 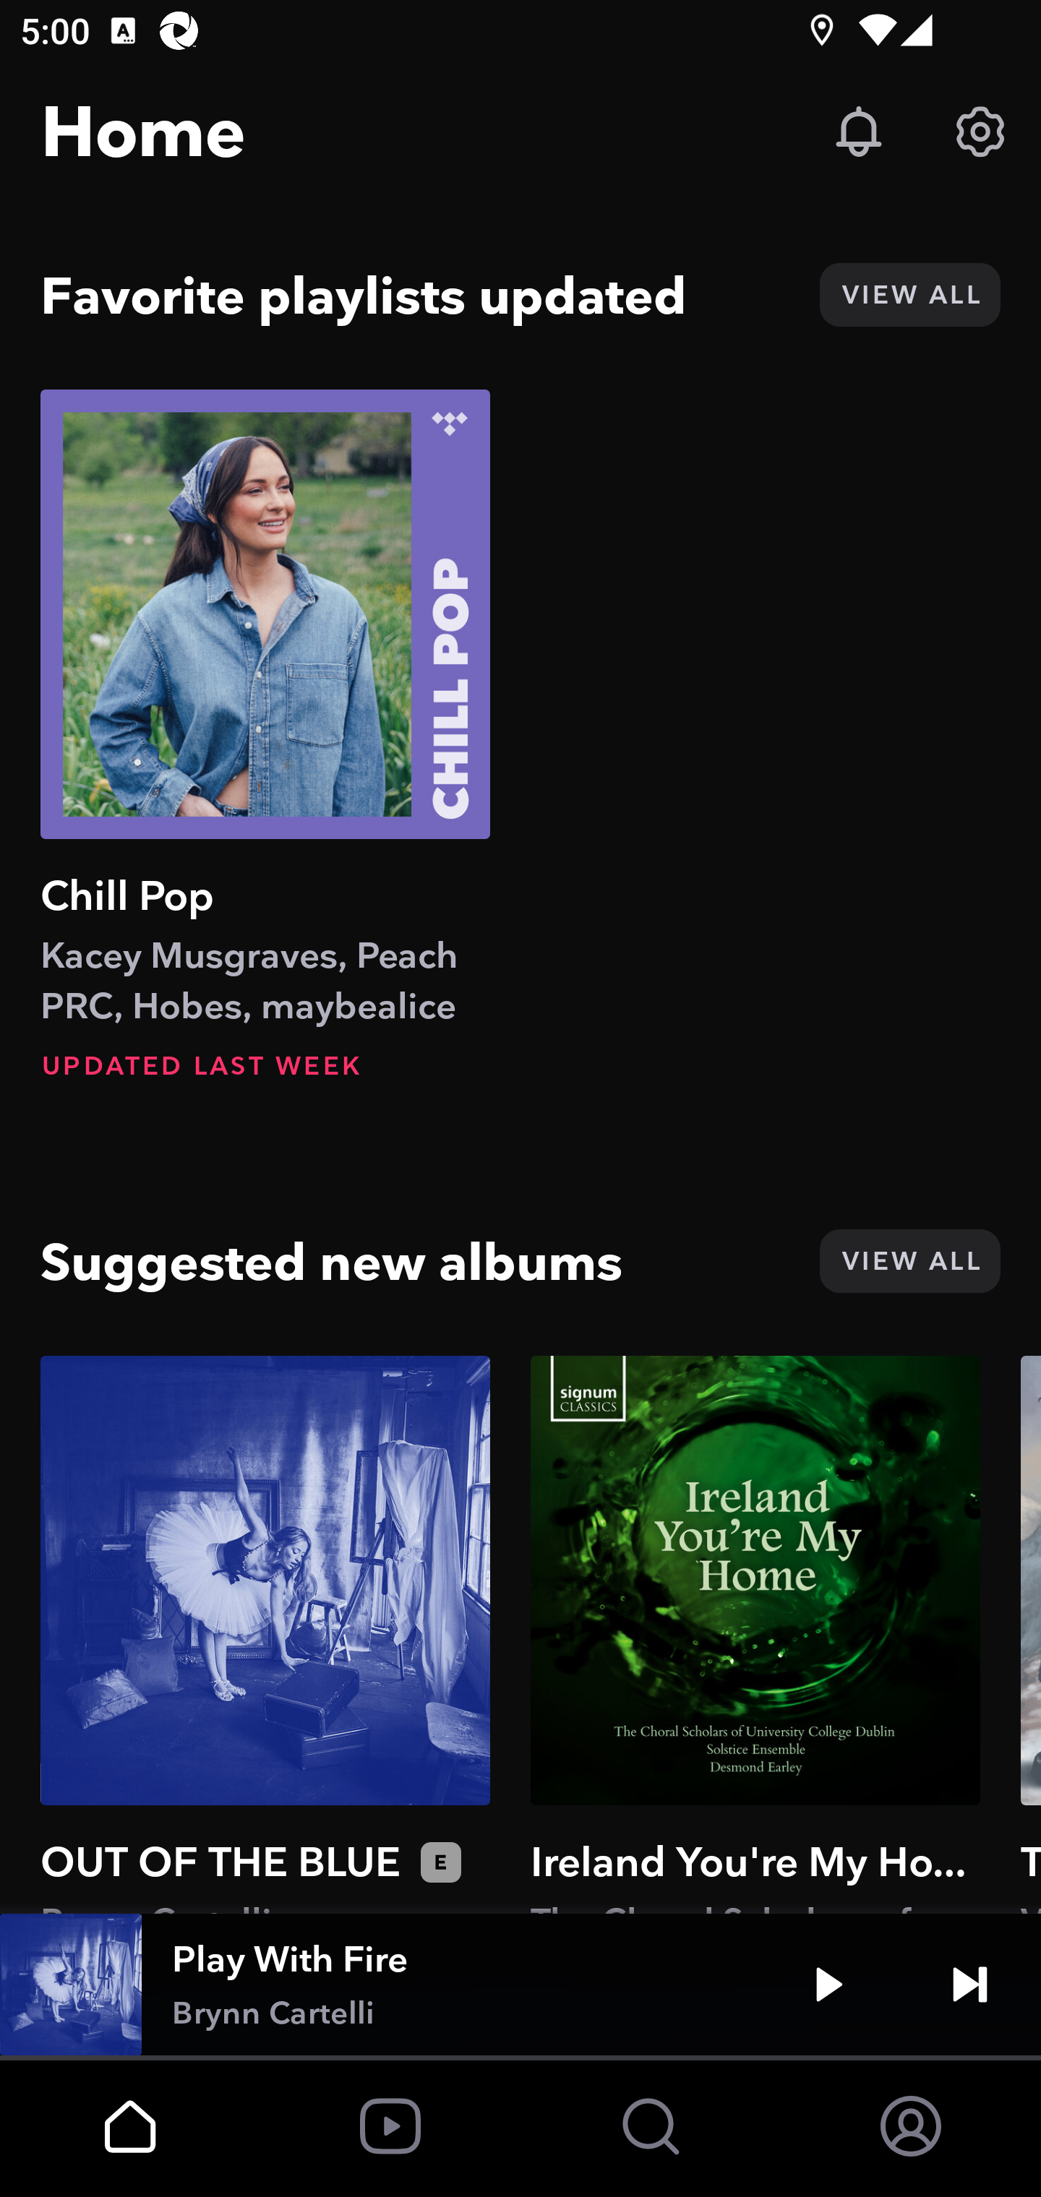 I want to click on VIEW ALL, so click(x=909, y=1260).